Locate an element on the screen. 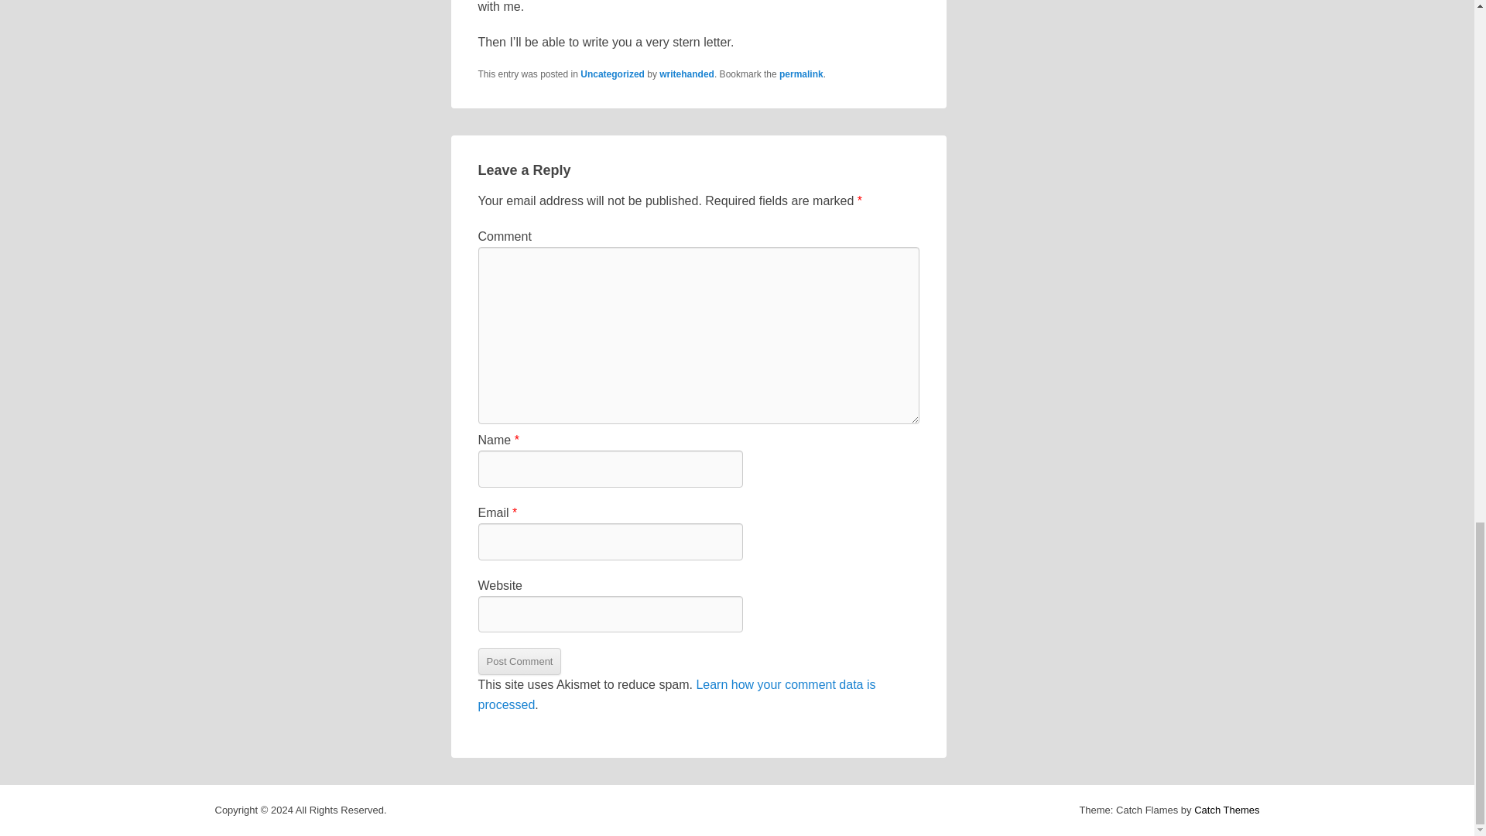 This screenshot has width=1486, height=836. Catch Themes is located at coordinates (1226, 810).